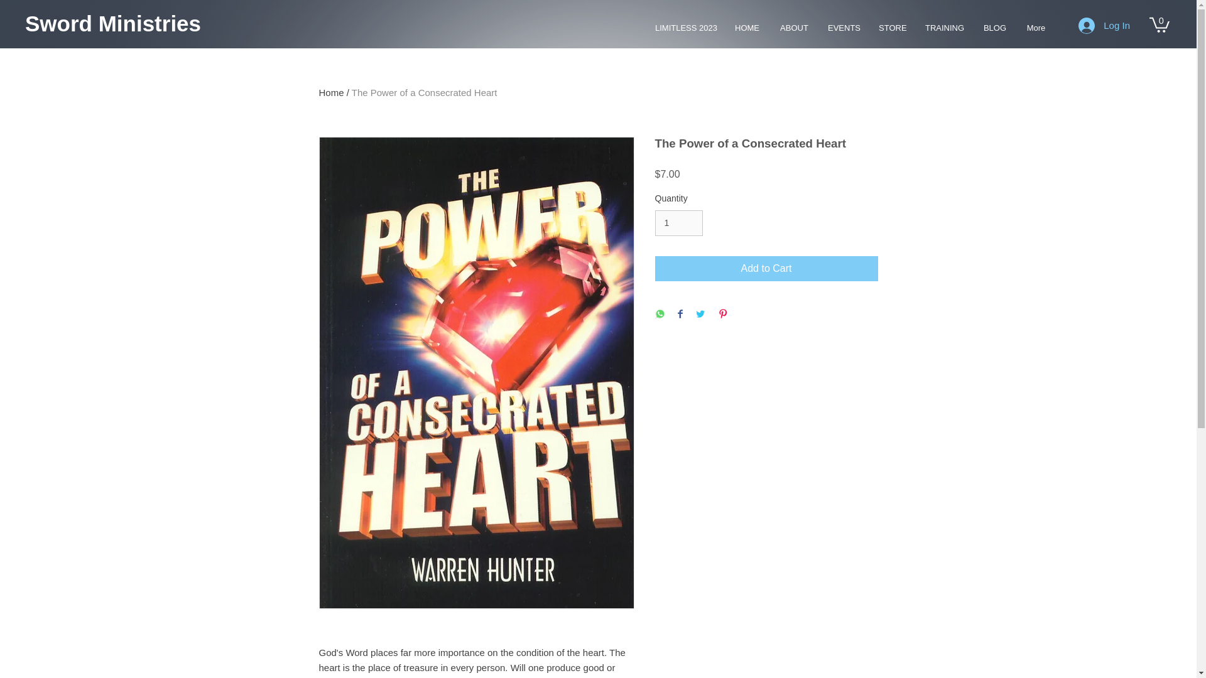 Image resolution: width=1206 pixels, height=678 pixels. I want to click on BLOG, so click(995, 28).